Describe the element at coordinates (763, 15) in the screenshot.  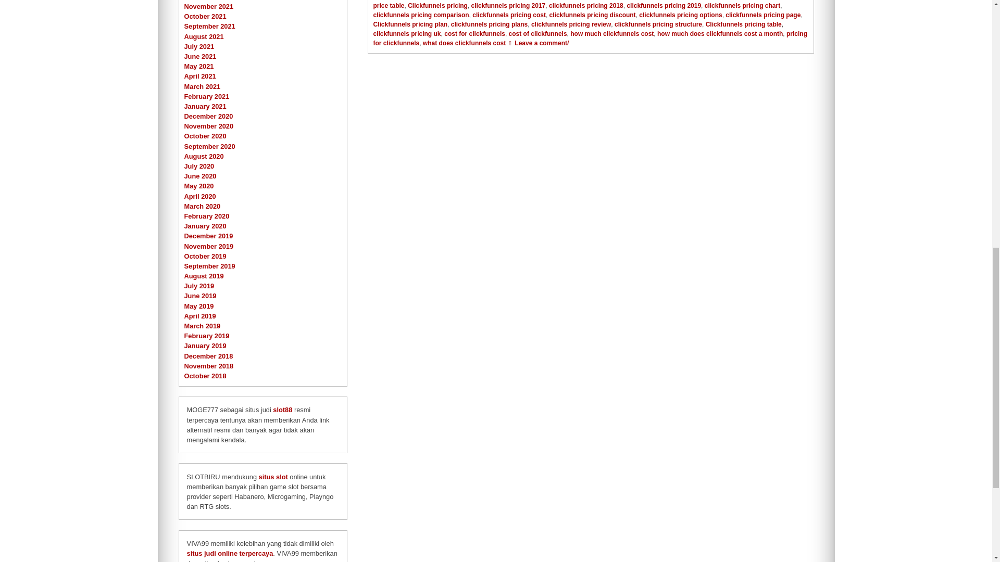
I see `clickfunnels pricing page` at that location.